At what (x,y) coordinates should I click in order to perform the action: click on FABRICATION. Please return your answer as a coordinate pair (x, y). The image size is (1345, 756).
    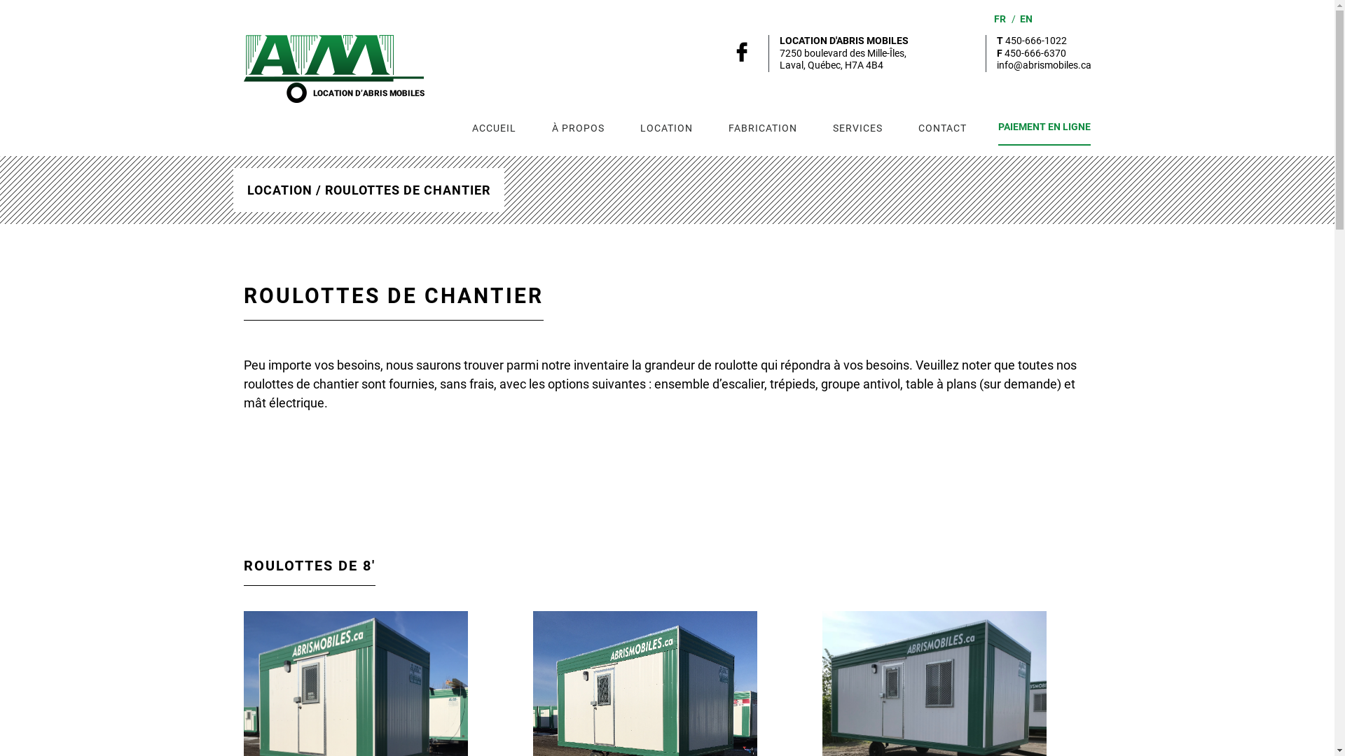
    Looking at the image, I should click on (762, 127).